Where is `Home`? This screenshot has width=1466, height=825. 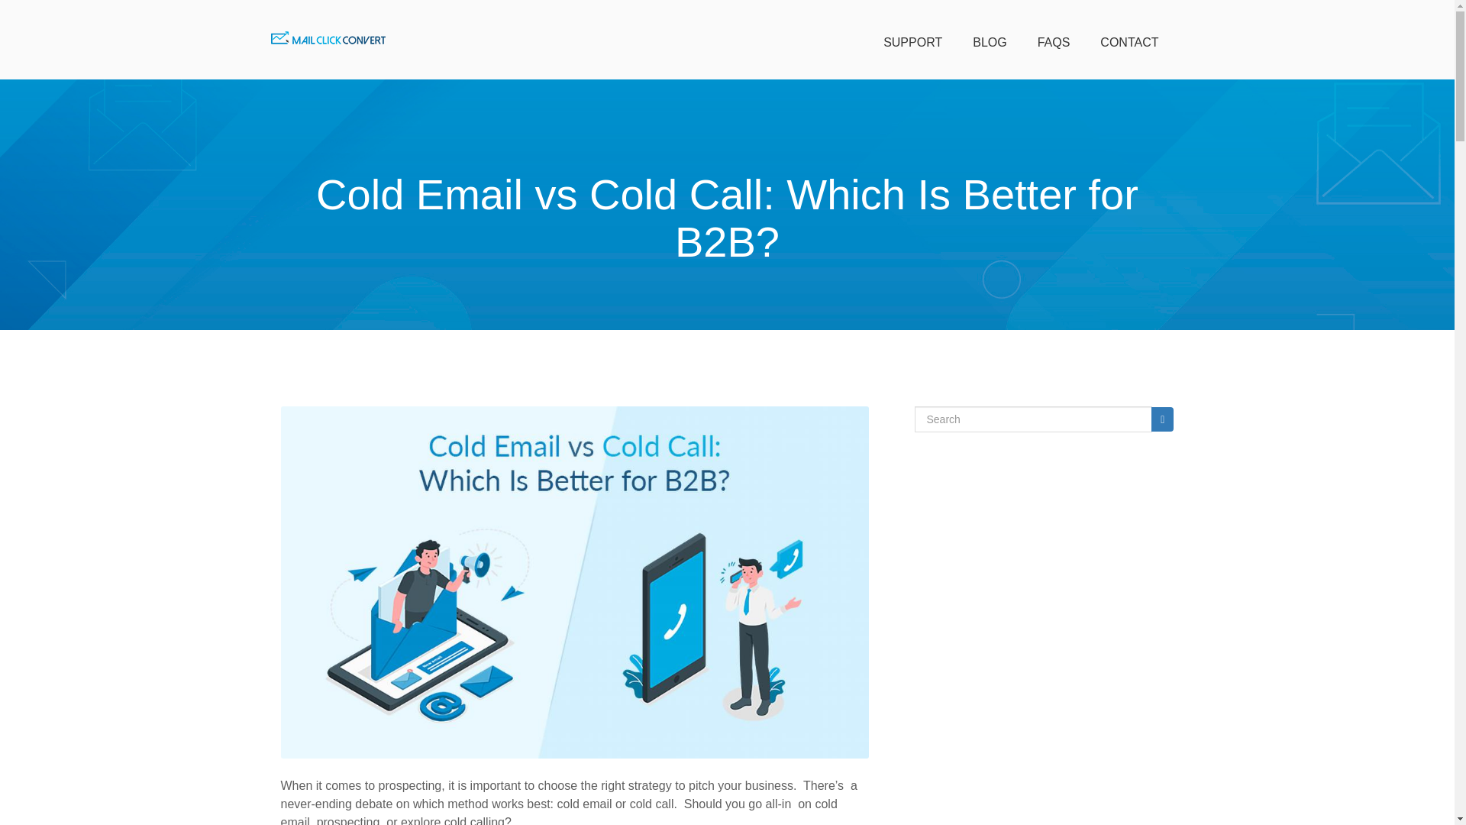
Home is located at coordinates (327, 38).